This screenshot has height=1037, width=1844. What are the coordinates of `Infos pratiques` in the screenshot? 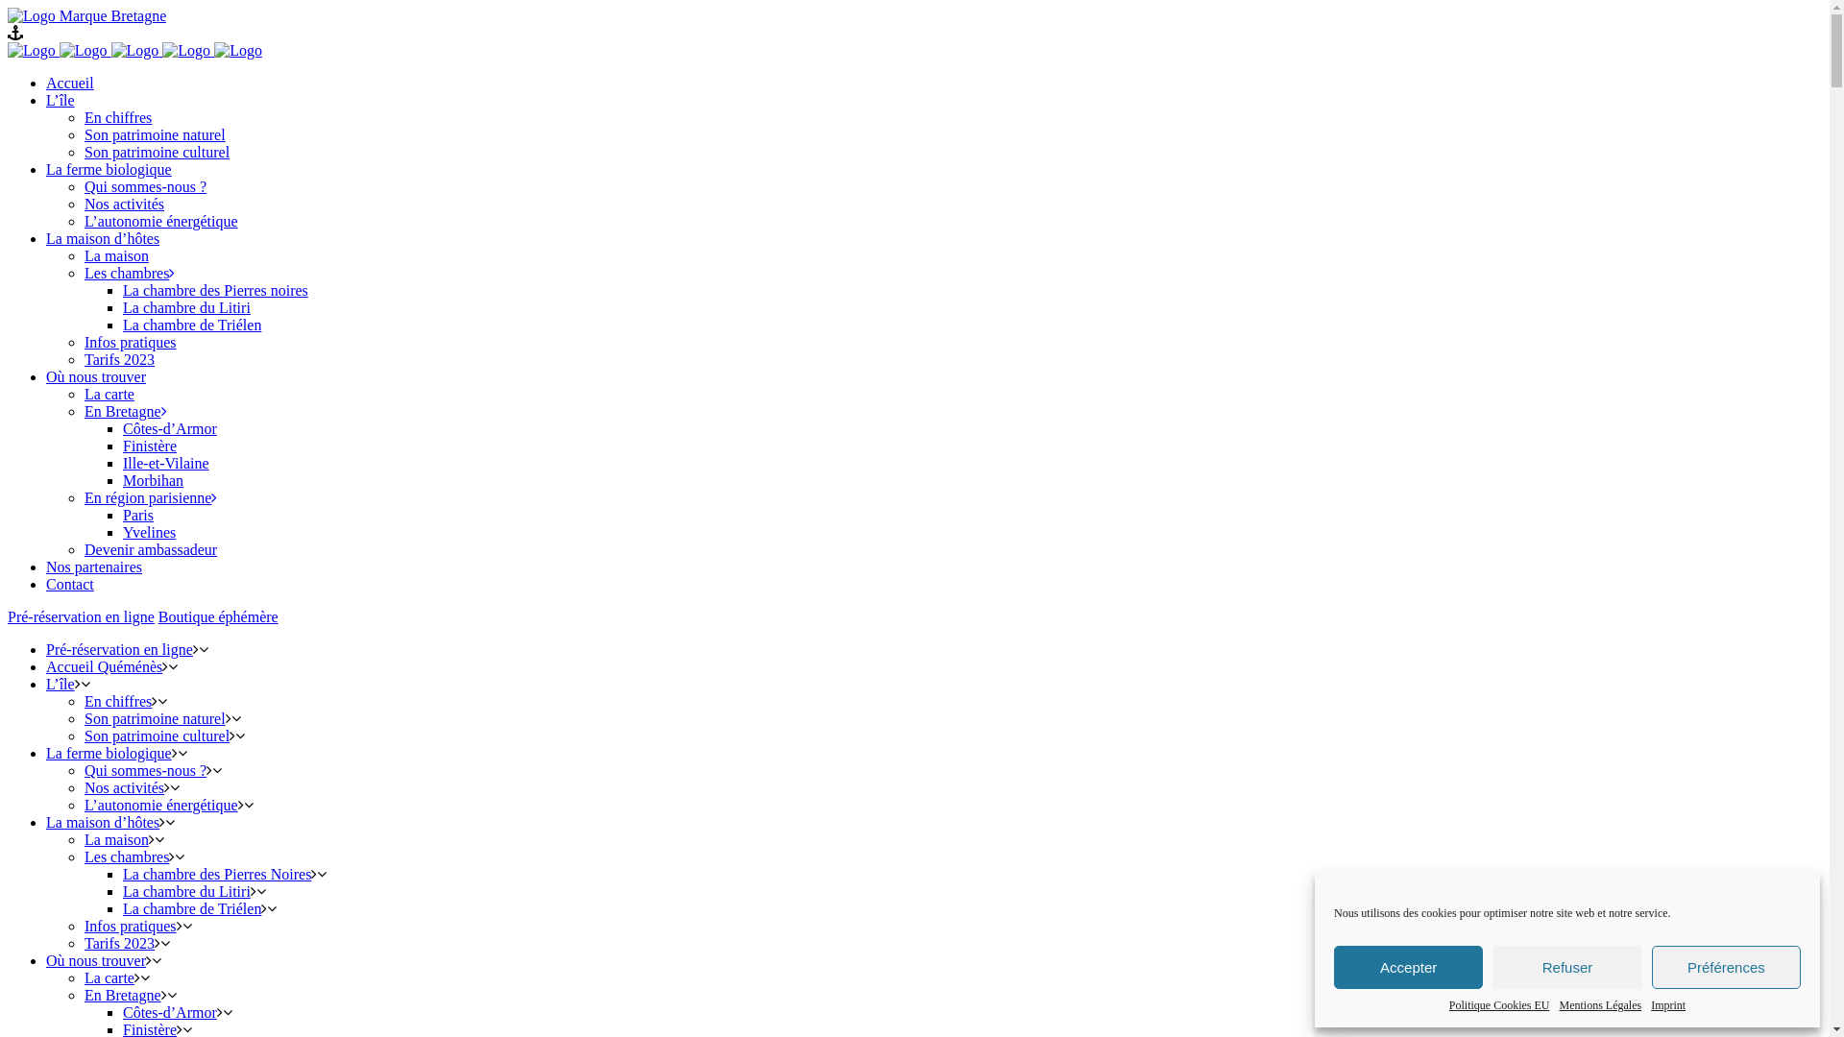 It's located at (131, 926).